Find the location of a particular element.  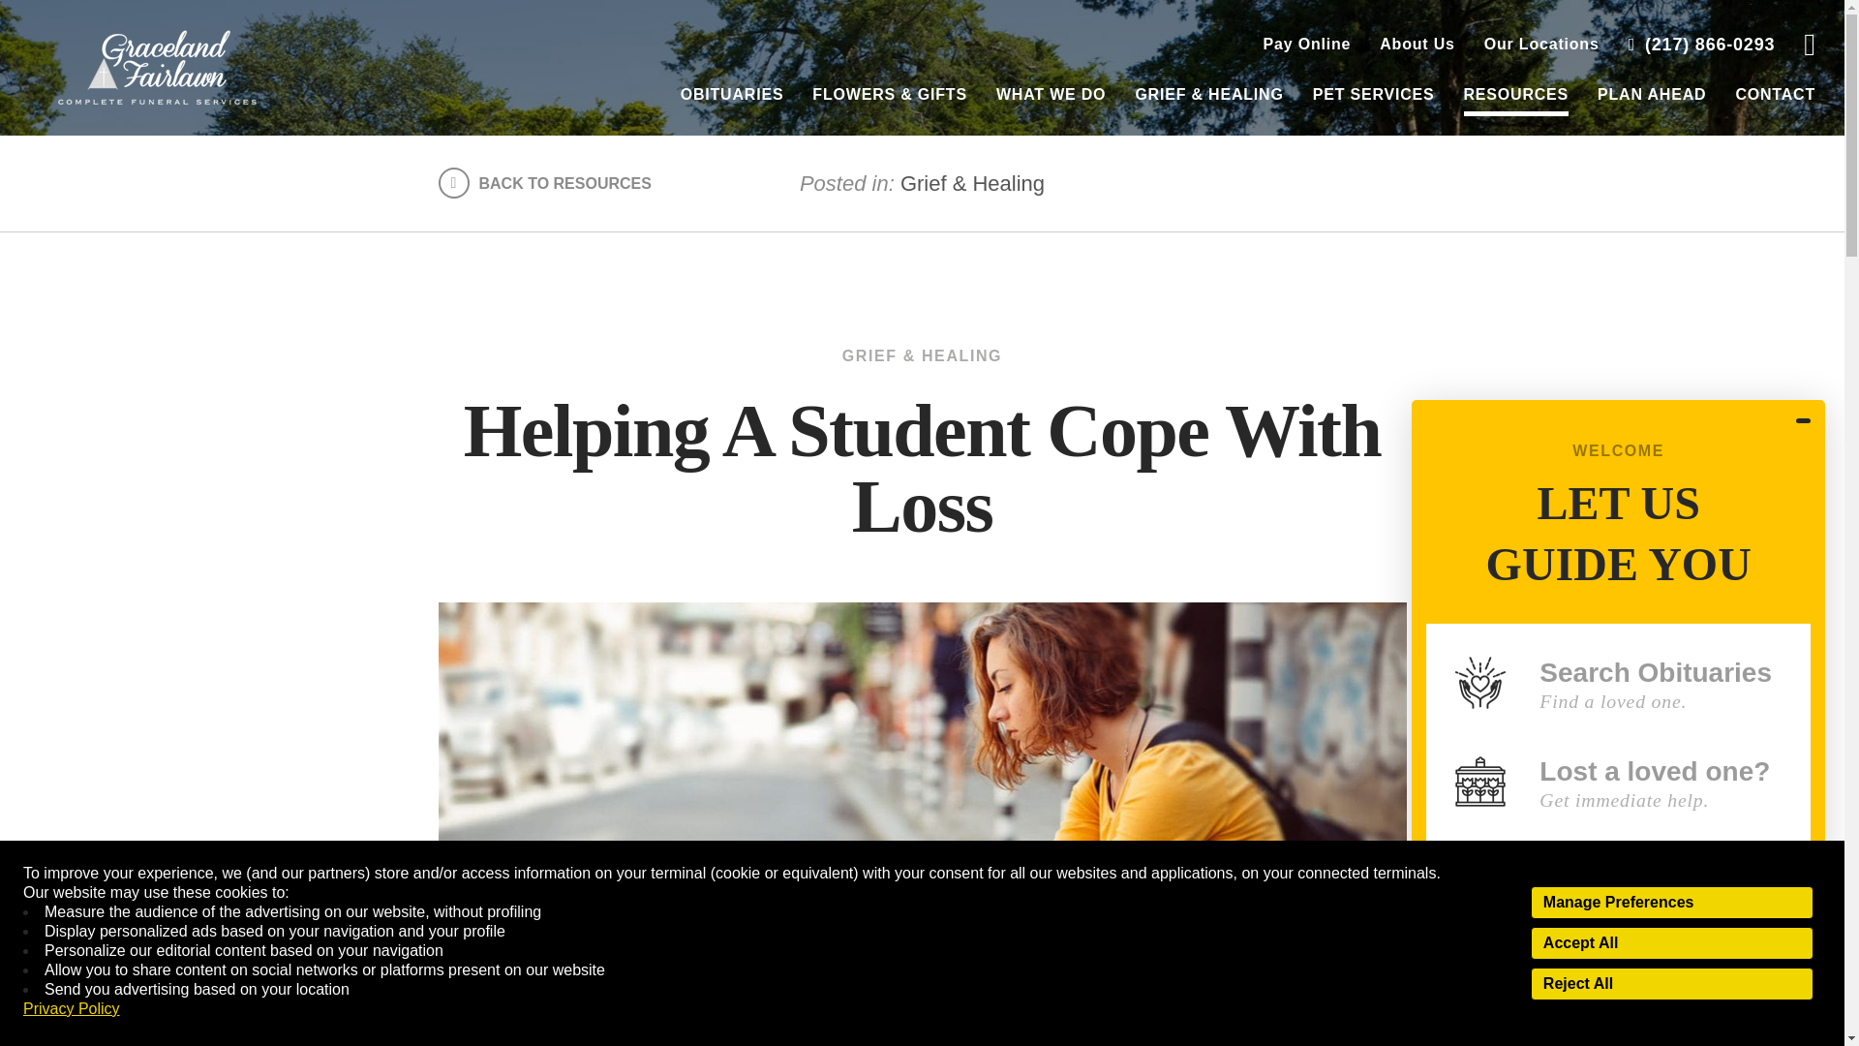

Manage Preferences is located at coordinates (1671, 903).